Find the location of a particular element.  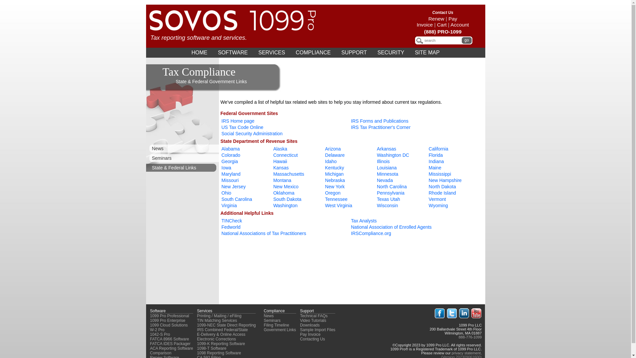

Comparison is located at coordinates (161, 353).